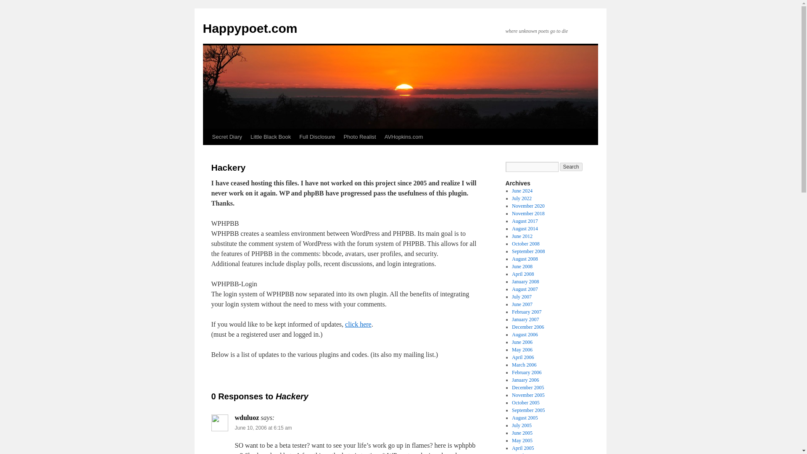 The width and height of the screenshot is (807, 454). Describe the element at coordinates (227, 137) in the screenshot. I see `Secret Diary` at that location.